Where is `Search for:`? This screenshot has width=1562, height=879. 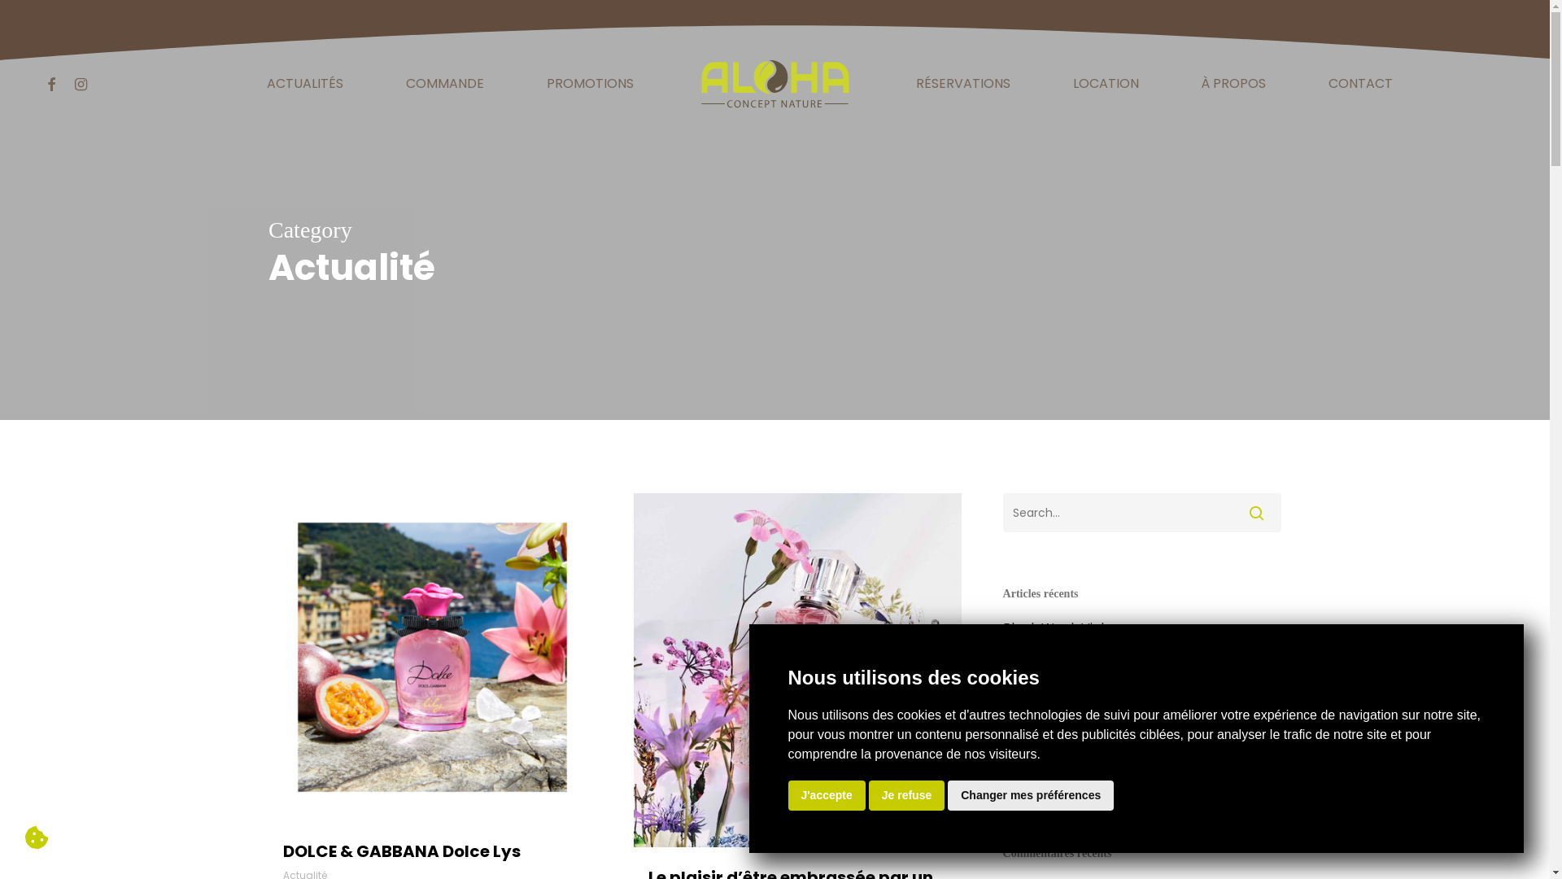
Search for: is located at coordinates (1142, 513).